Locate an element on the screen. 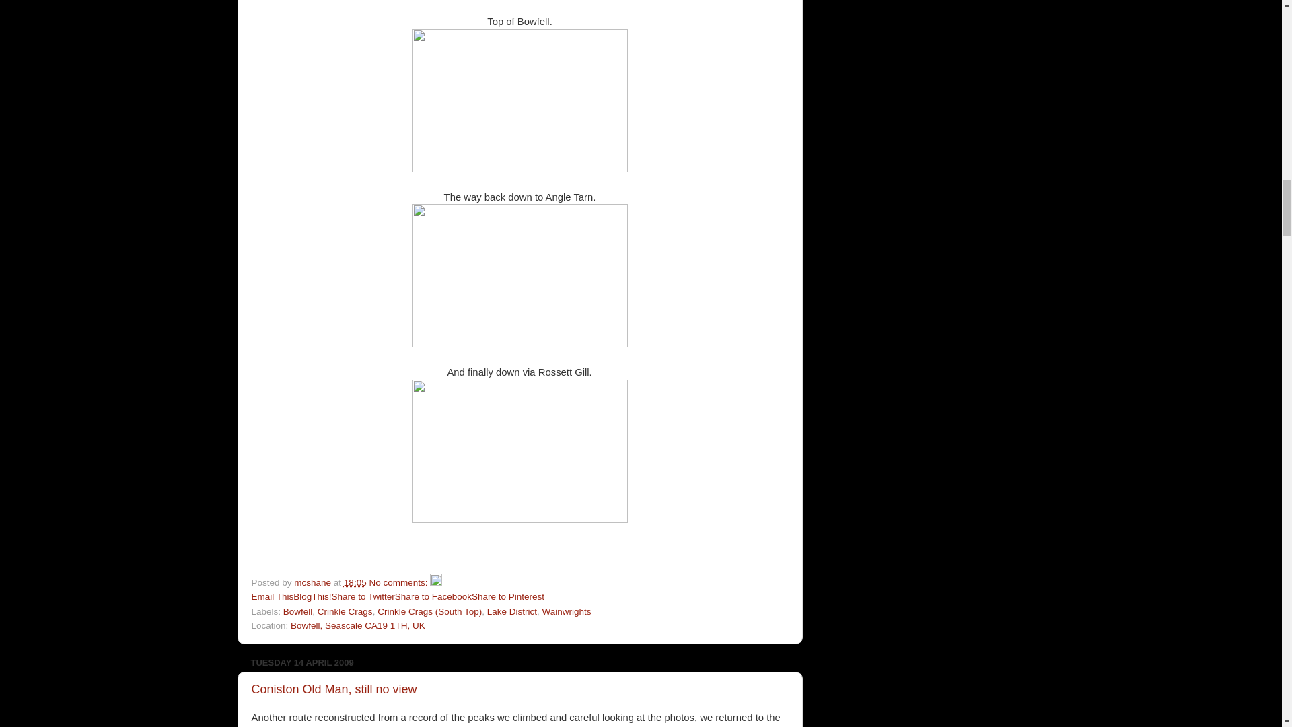 The width and height of the screenshot is (1292, 727). Coniston Old Man, still no view is located at coordinates (334, 689).